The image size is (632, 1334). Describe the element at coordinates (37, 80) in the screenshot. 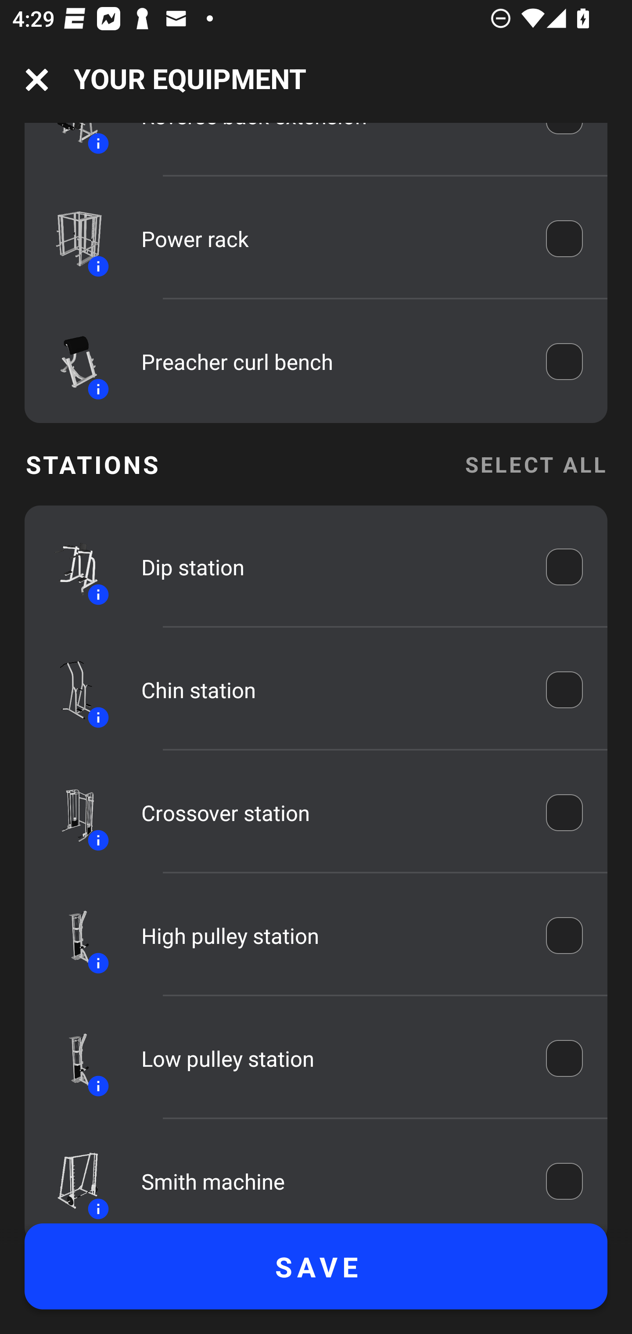

I see `Navigation icon` at that location.